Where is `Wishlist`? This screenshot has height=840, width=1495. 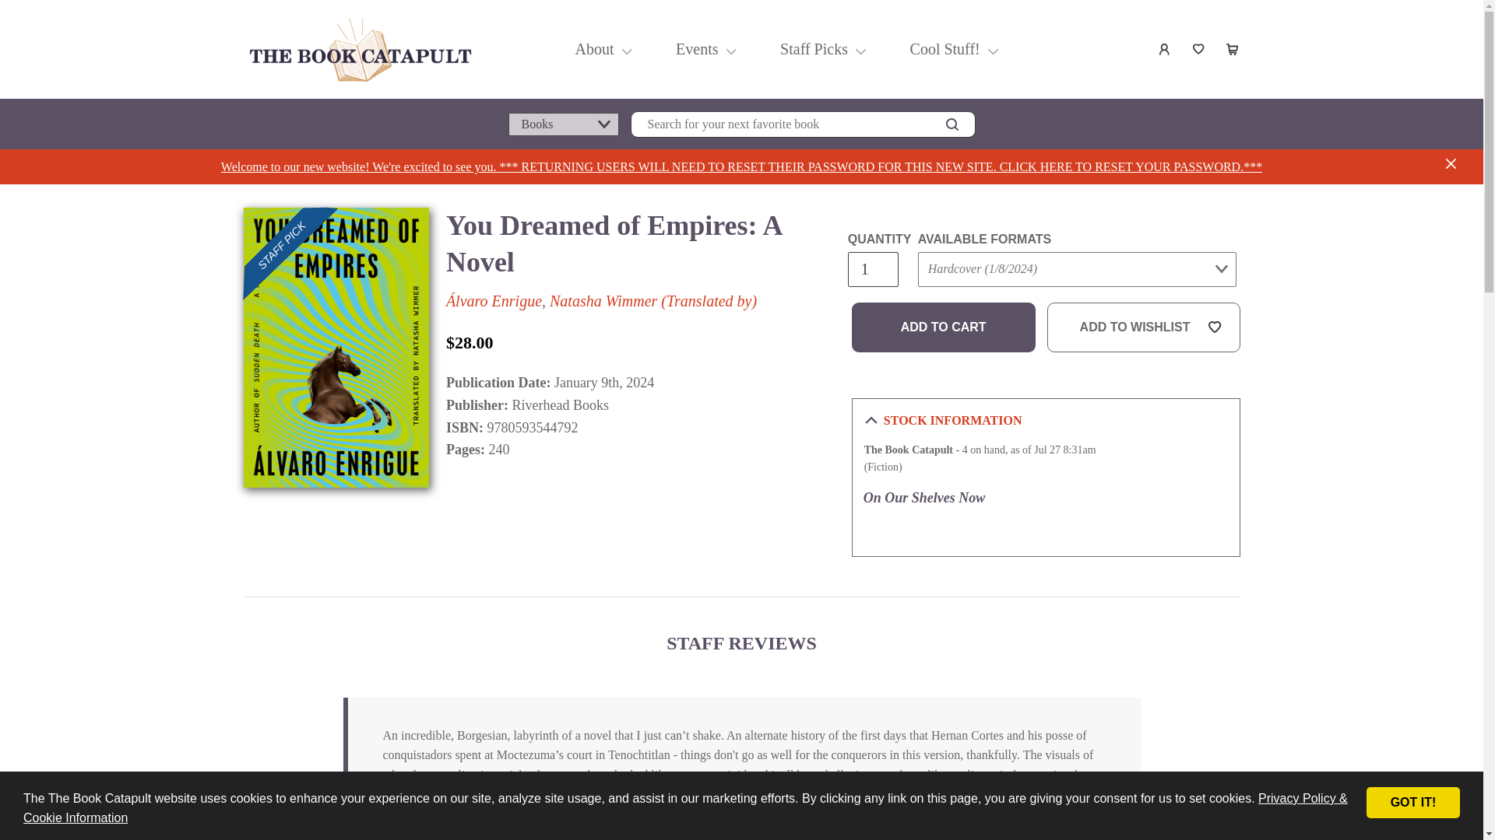
Wishlist is located at coordinates (1199, 49).